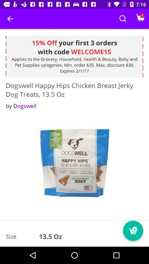 This screenshot has height=264, width=149. I want to click on open product photo, so click(74, 163).